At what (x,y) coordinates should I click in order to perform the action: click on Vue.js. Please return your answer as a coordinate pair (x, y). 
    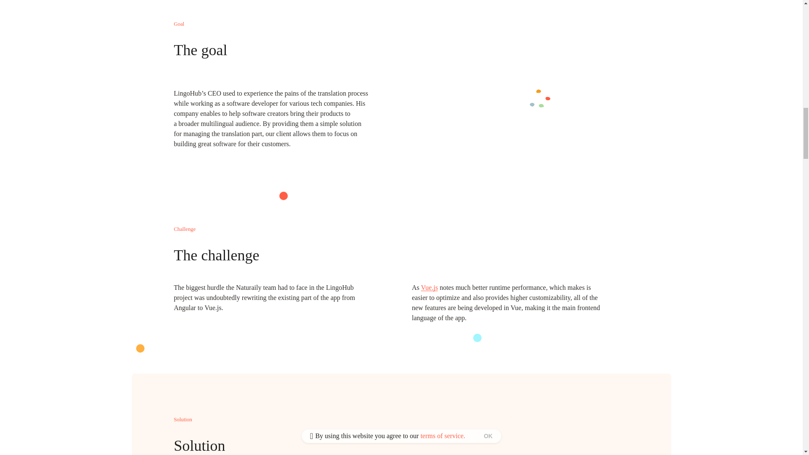
    Looking at the image, I should click on (429, 287).